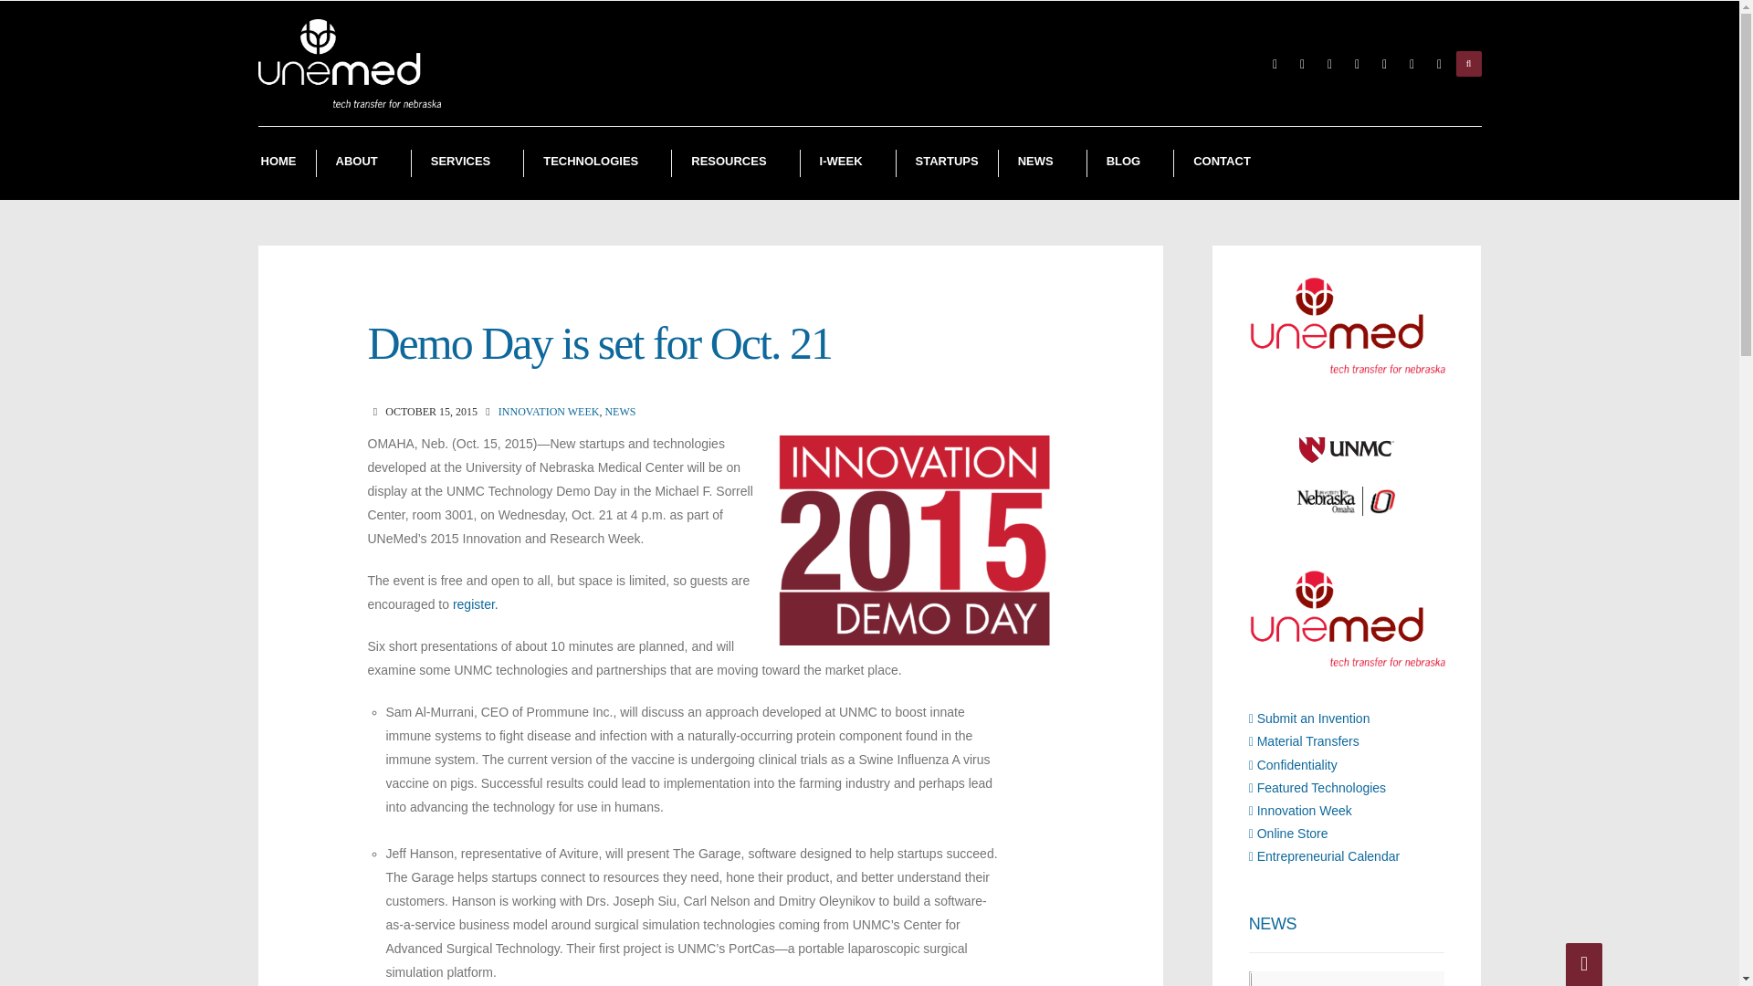 This screenshot has width=1753, height=986. Describe the element at coordinates (1357, 64) in the screenshot. I see `Flickr` at that location.